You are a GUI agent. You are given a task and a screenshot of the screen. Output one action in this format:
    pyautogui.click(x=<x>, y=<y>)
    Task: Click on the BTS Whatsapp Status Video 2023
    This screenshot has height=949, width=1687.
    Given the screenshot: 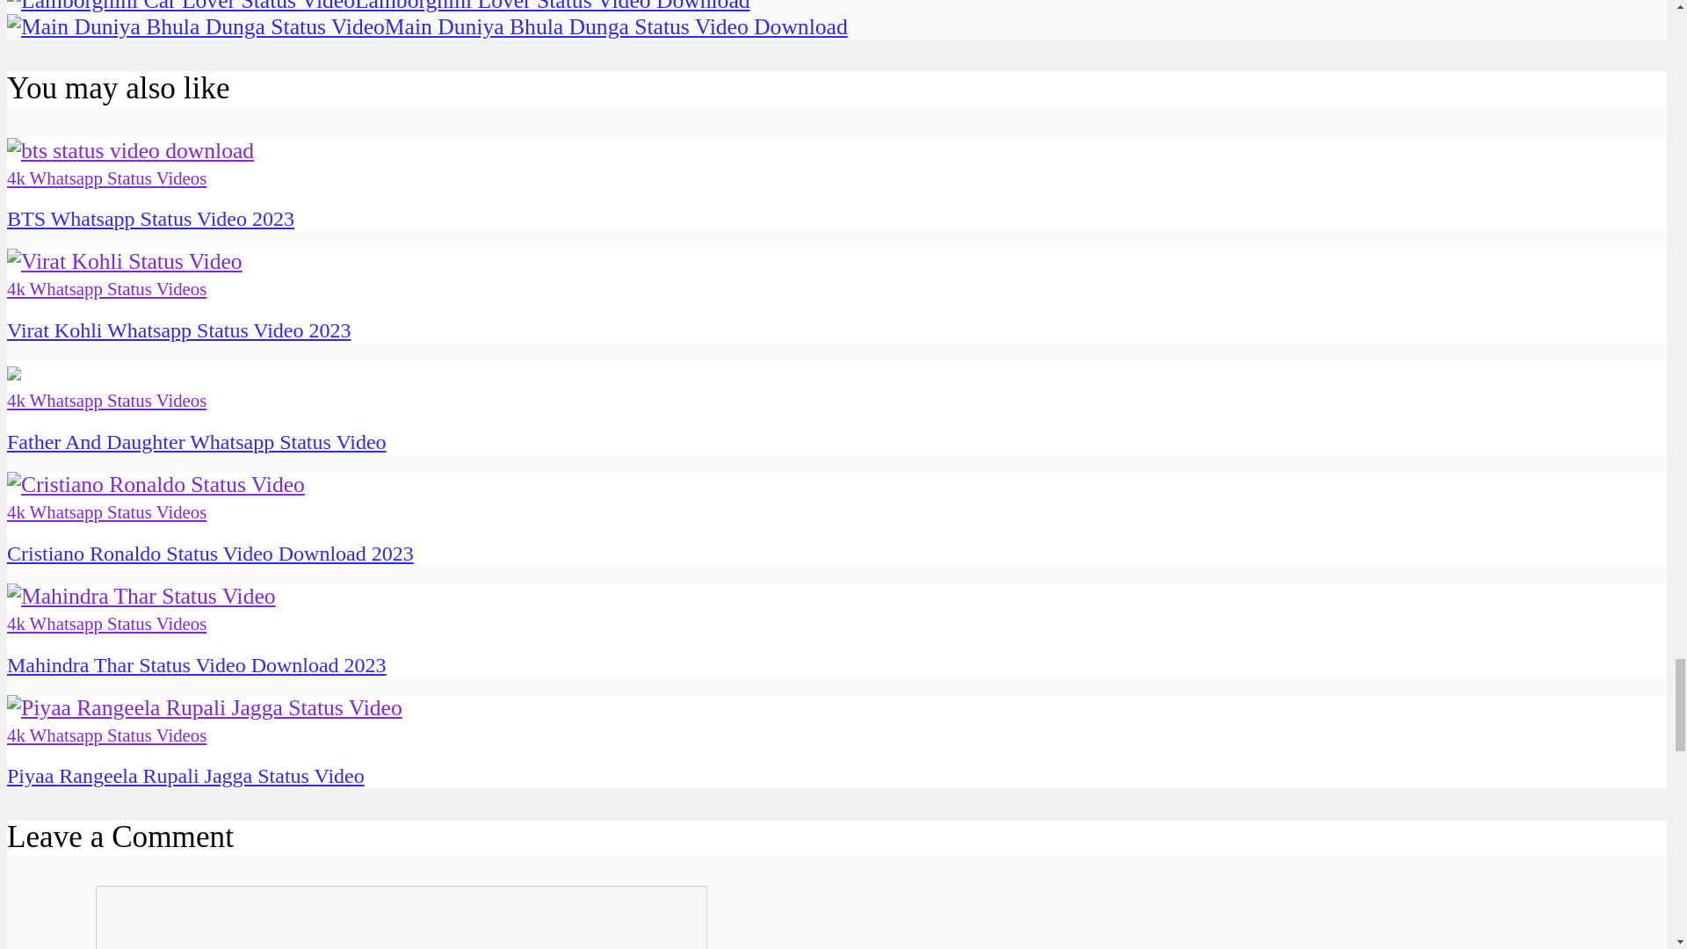 What is the action you would take?
    pyautogui.click(x=149, y=219)
    